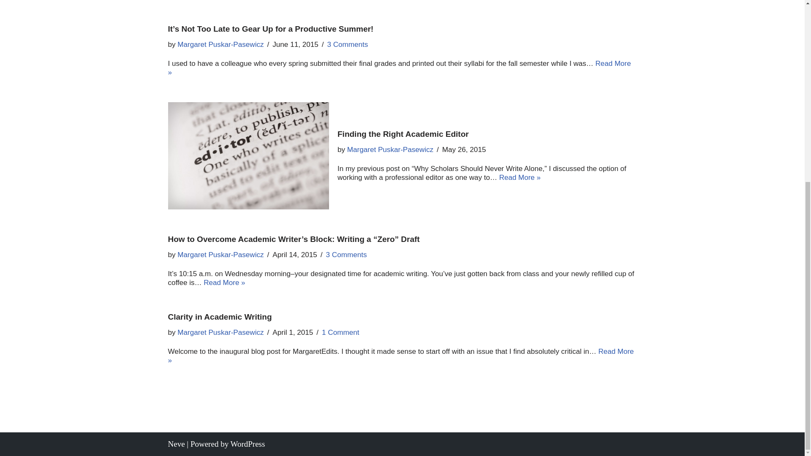  Describe the element at coordinates (340, 332) in the screenshot. I see `1 Comment` at that location.